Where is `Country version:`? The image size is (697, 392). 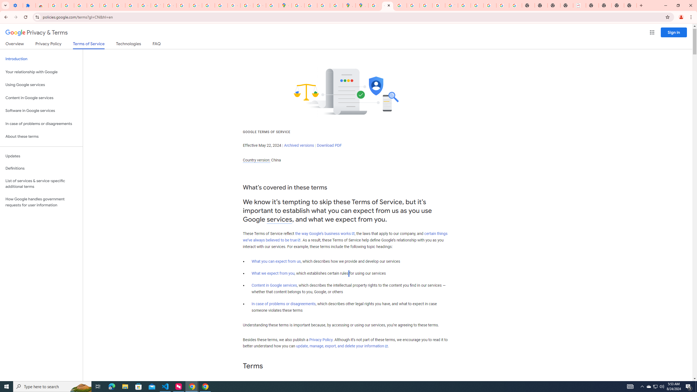 Country version: is located at coordinates (256, 160).